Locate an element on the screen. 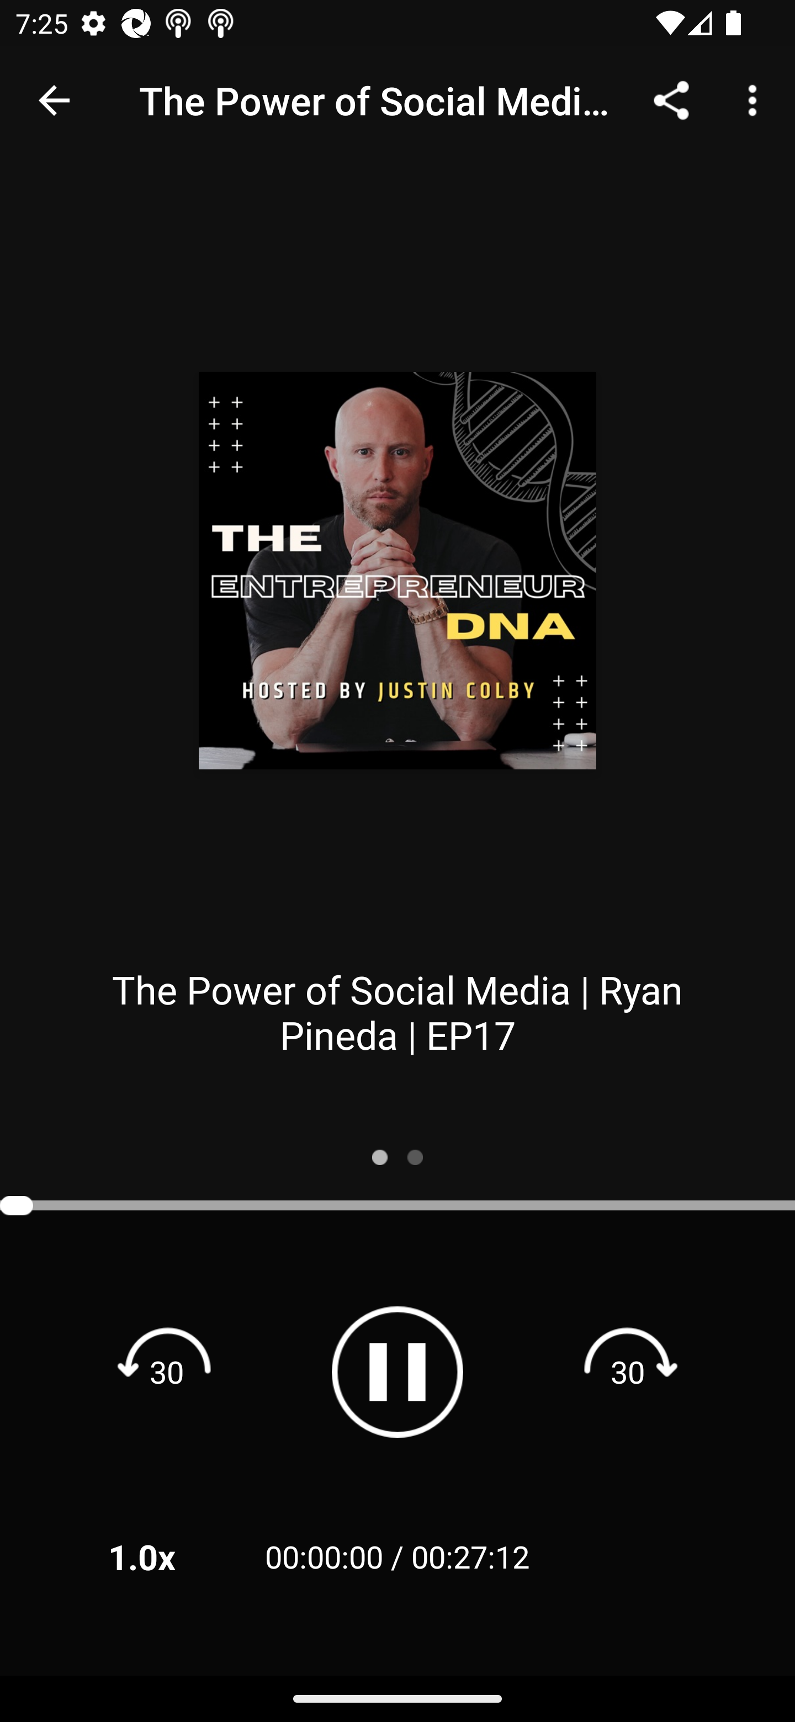 The height and width of the screenshot is (1722, 795). 1.0x Playback Speeds is located at coordinates (170, 1556).